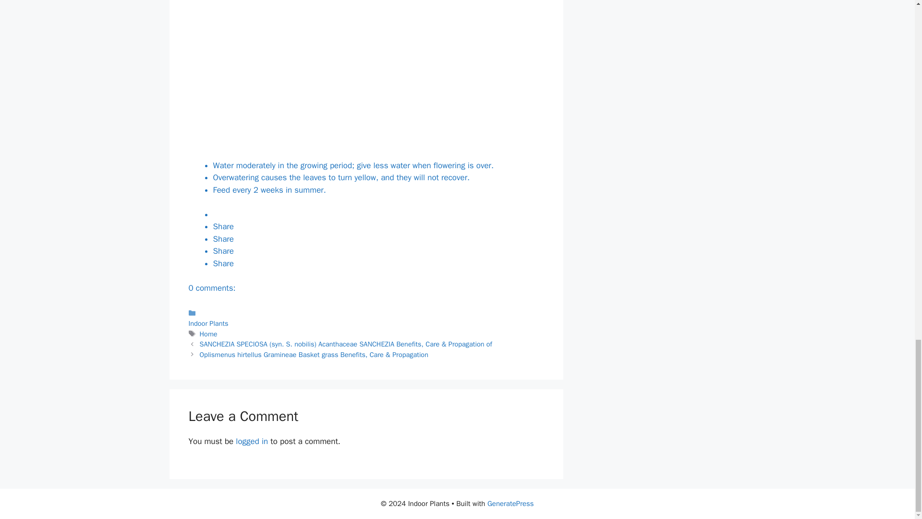  I want to click on Indoor Plants, so click(207, 323).